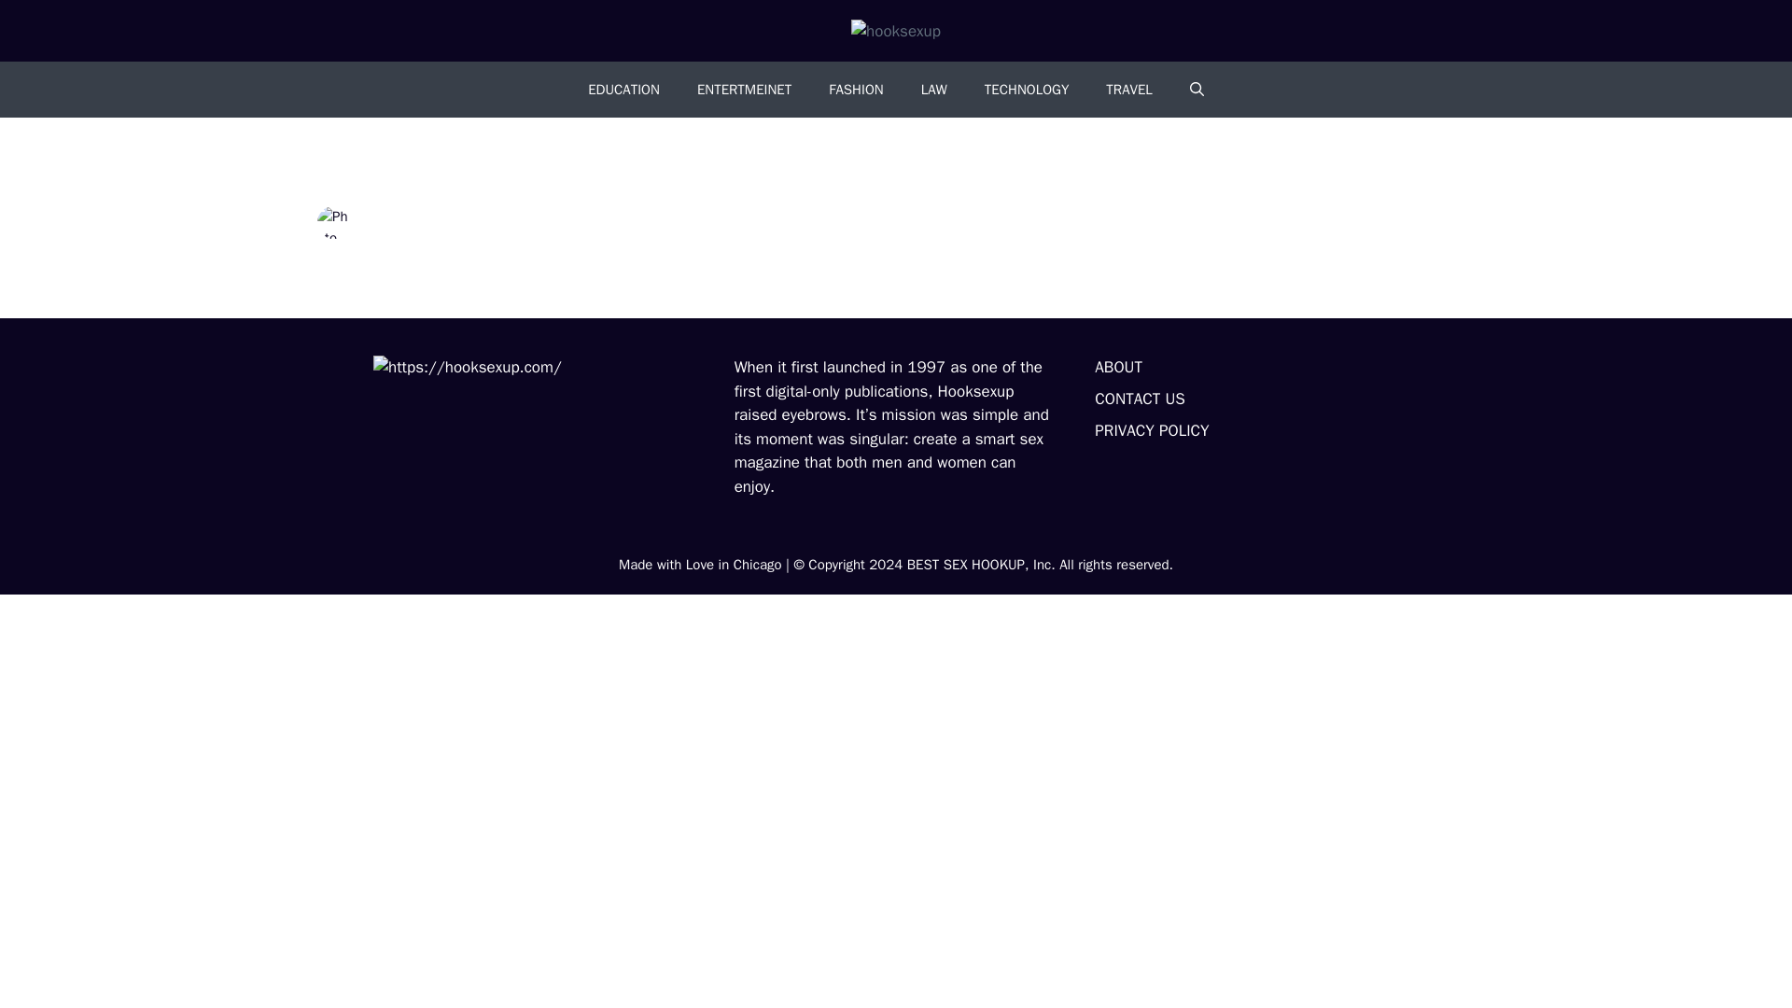 The height and width of the screenshot is (1008, 1792). I want to click on LAW, so click(933, 90).